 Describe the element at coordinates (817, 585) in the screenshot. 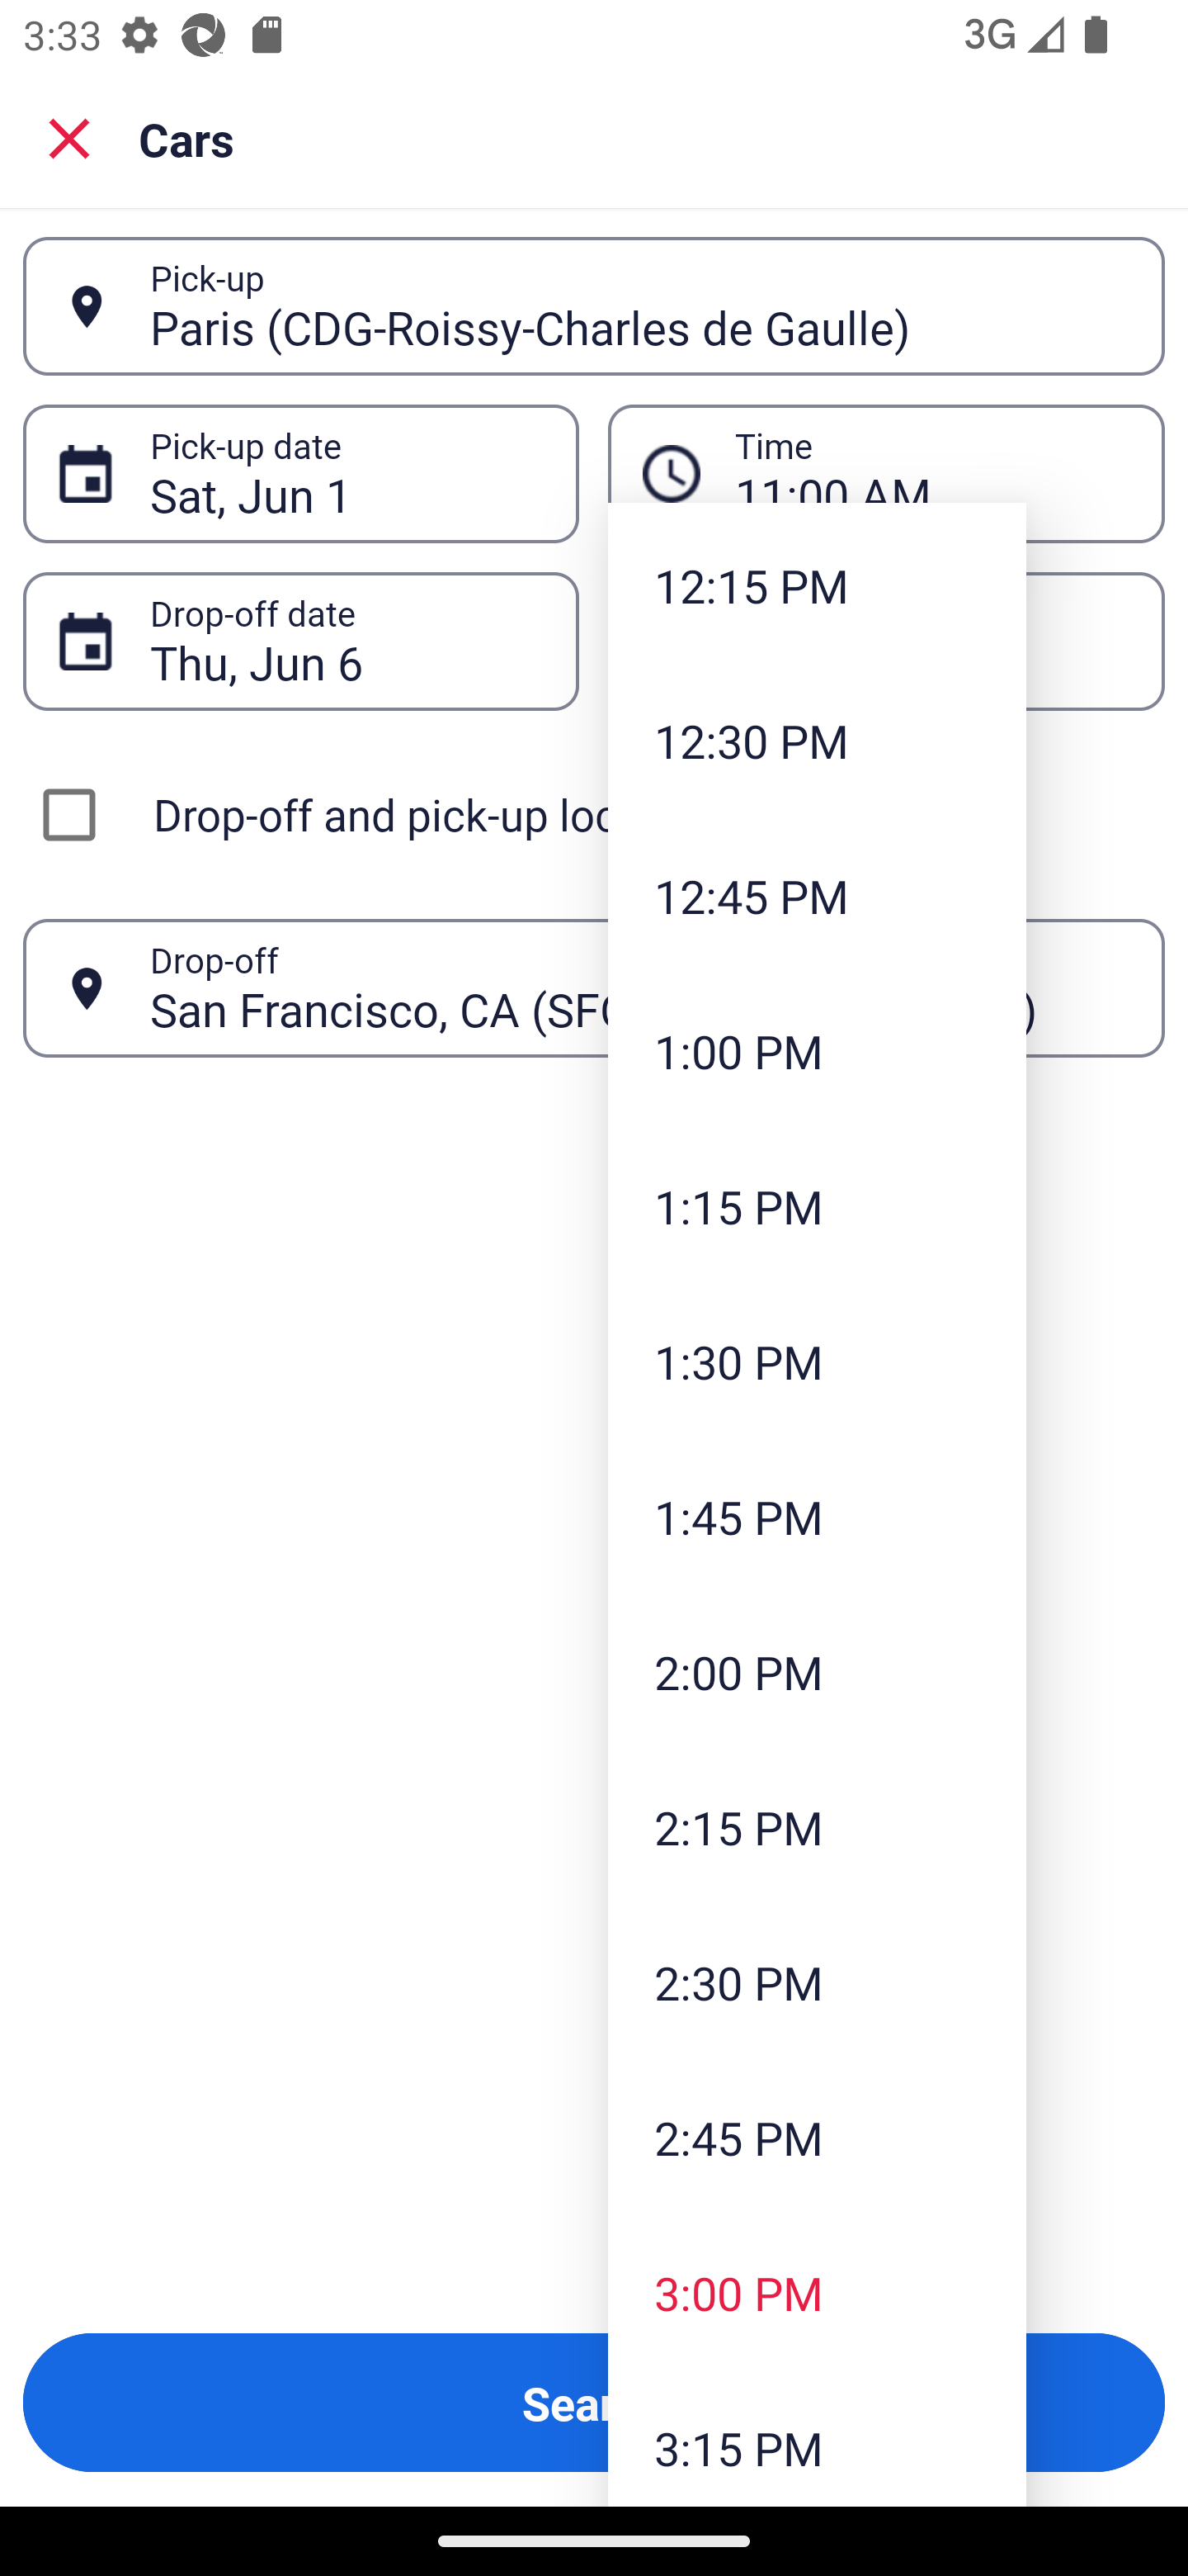

I see `12:15 PM` at that location.